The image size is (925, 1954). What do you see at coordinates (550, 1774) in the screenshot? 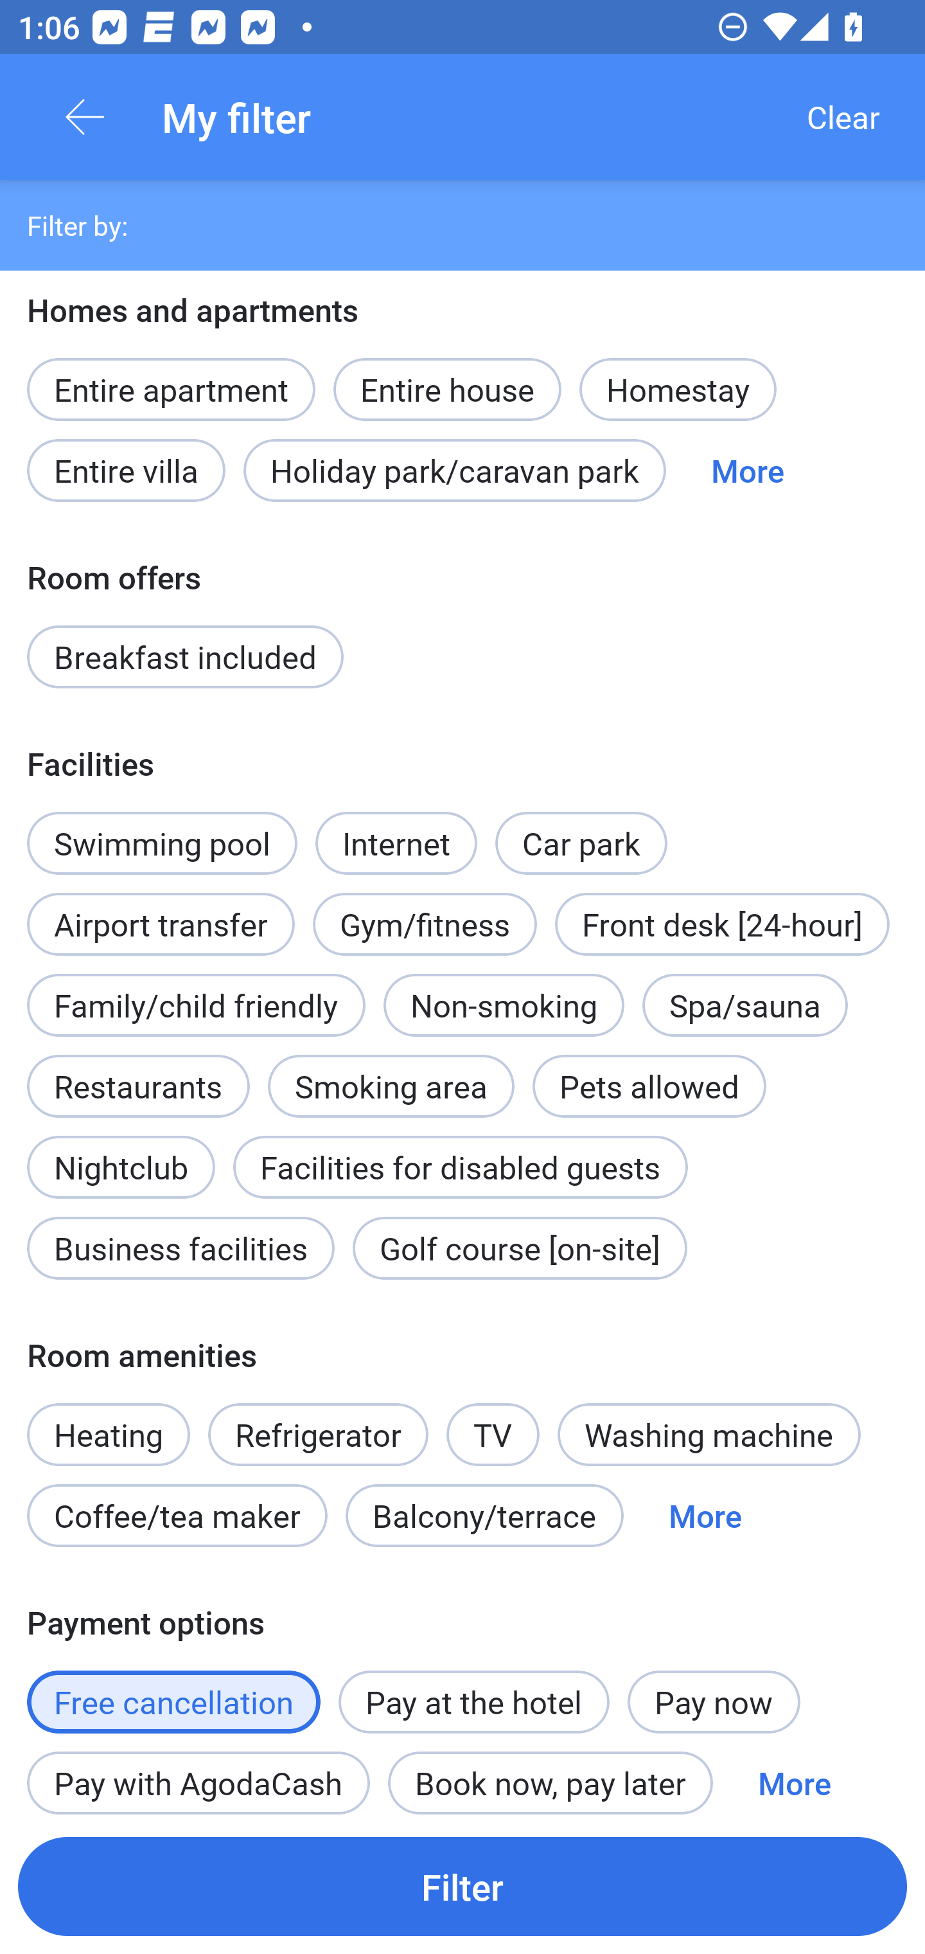
I see `Book now, pay later` at bounding box center [550, 1774].